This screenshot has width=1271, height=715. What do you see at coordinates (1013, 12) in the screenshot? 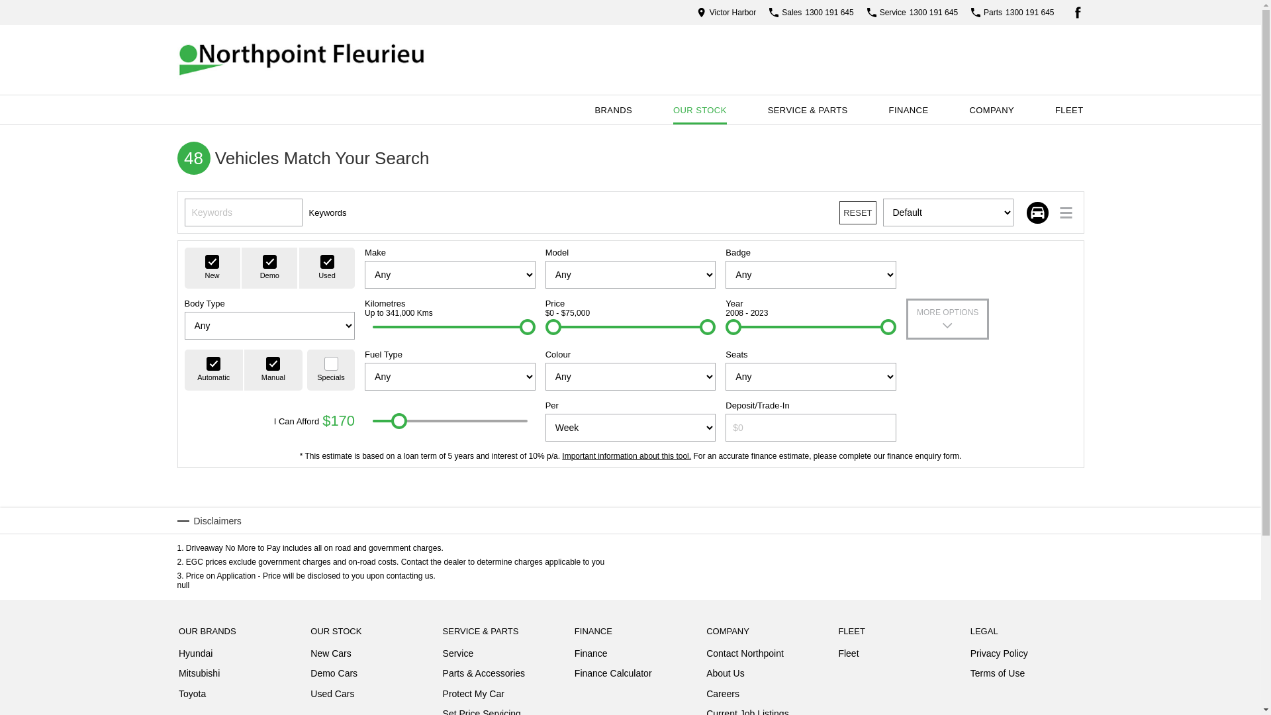
I see `Parts
1300 191 645` at bounding box center [1013, 12].